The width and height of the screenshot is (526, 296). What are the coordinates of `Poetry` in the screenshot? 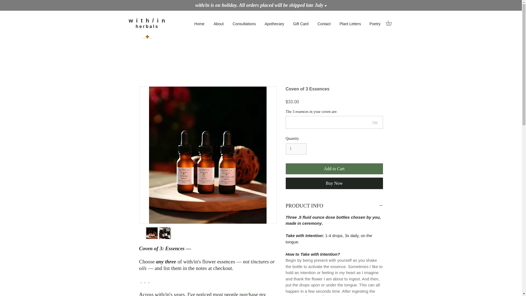 It's located at (375, 24).